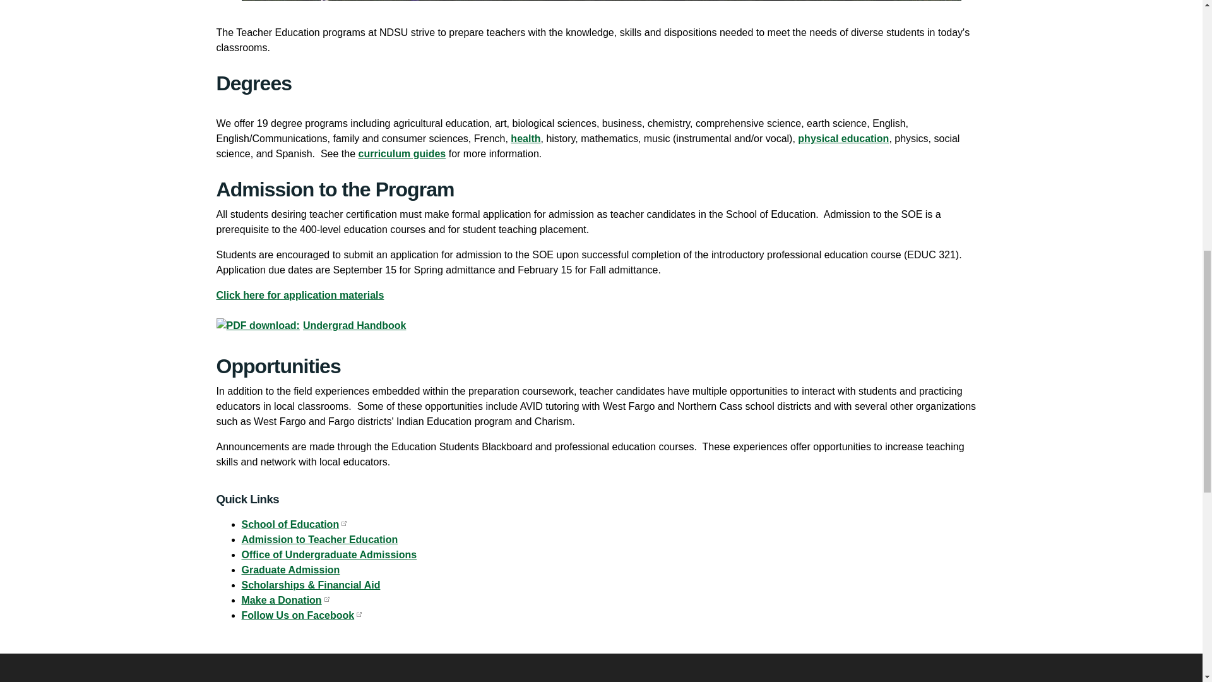 The width and height of the screenshot is (1212, 682). What do you see at coordinates (285, 600) in the screenshot?
I see `Make a Donation` at bounding box center [285, 600].